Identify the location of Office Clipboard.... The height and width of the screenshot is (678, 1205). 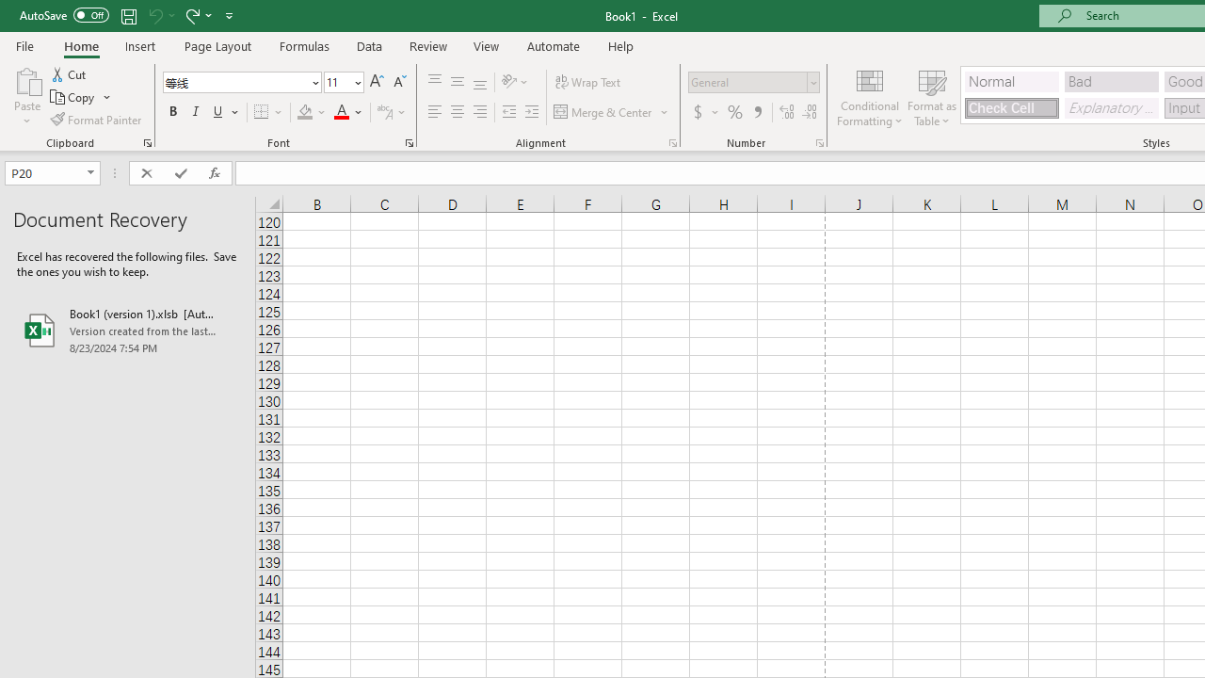
(147, 143).